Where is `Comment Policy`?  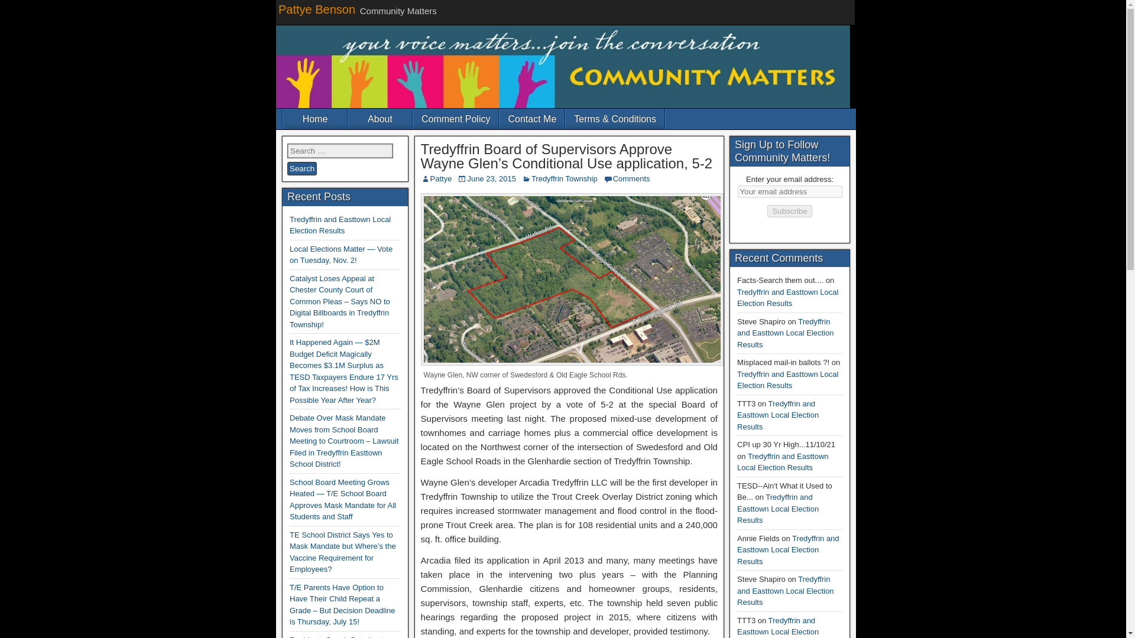
Comment Policy is located at coordinates (455, 119).